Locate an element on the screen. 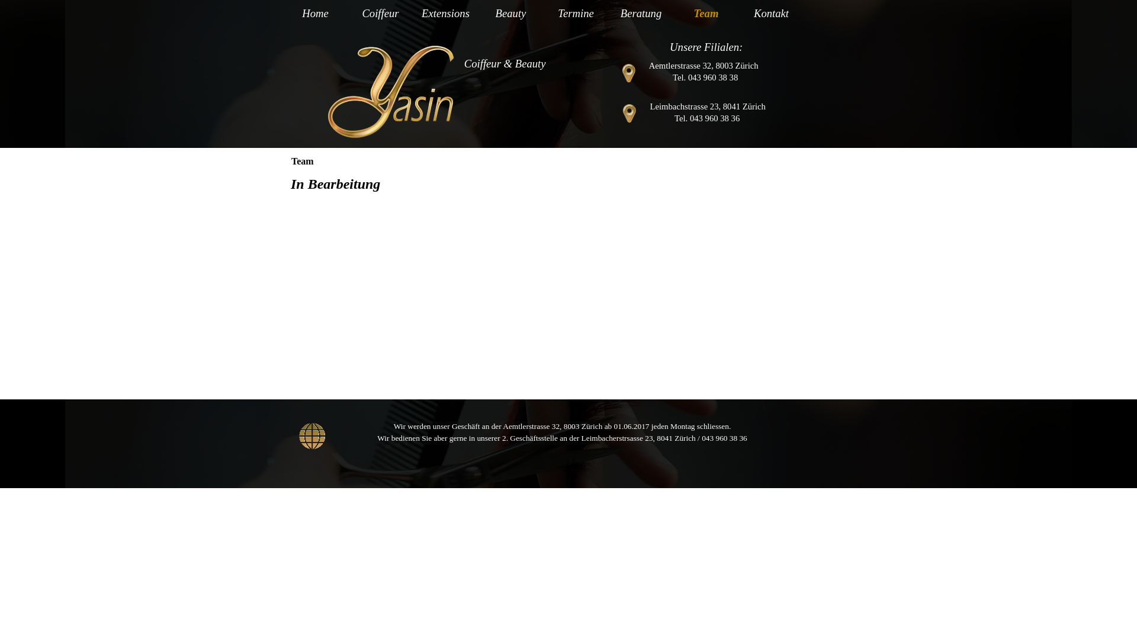 The image size is (1137, 639). Beratung is located at coordinates (643, 13).